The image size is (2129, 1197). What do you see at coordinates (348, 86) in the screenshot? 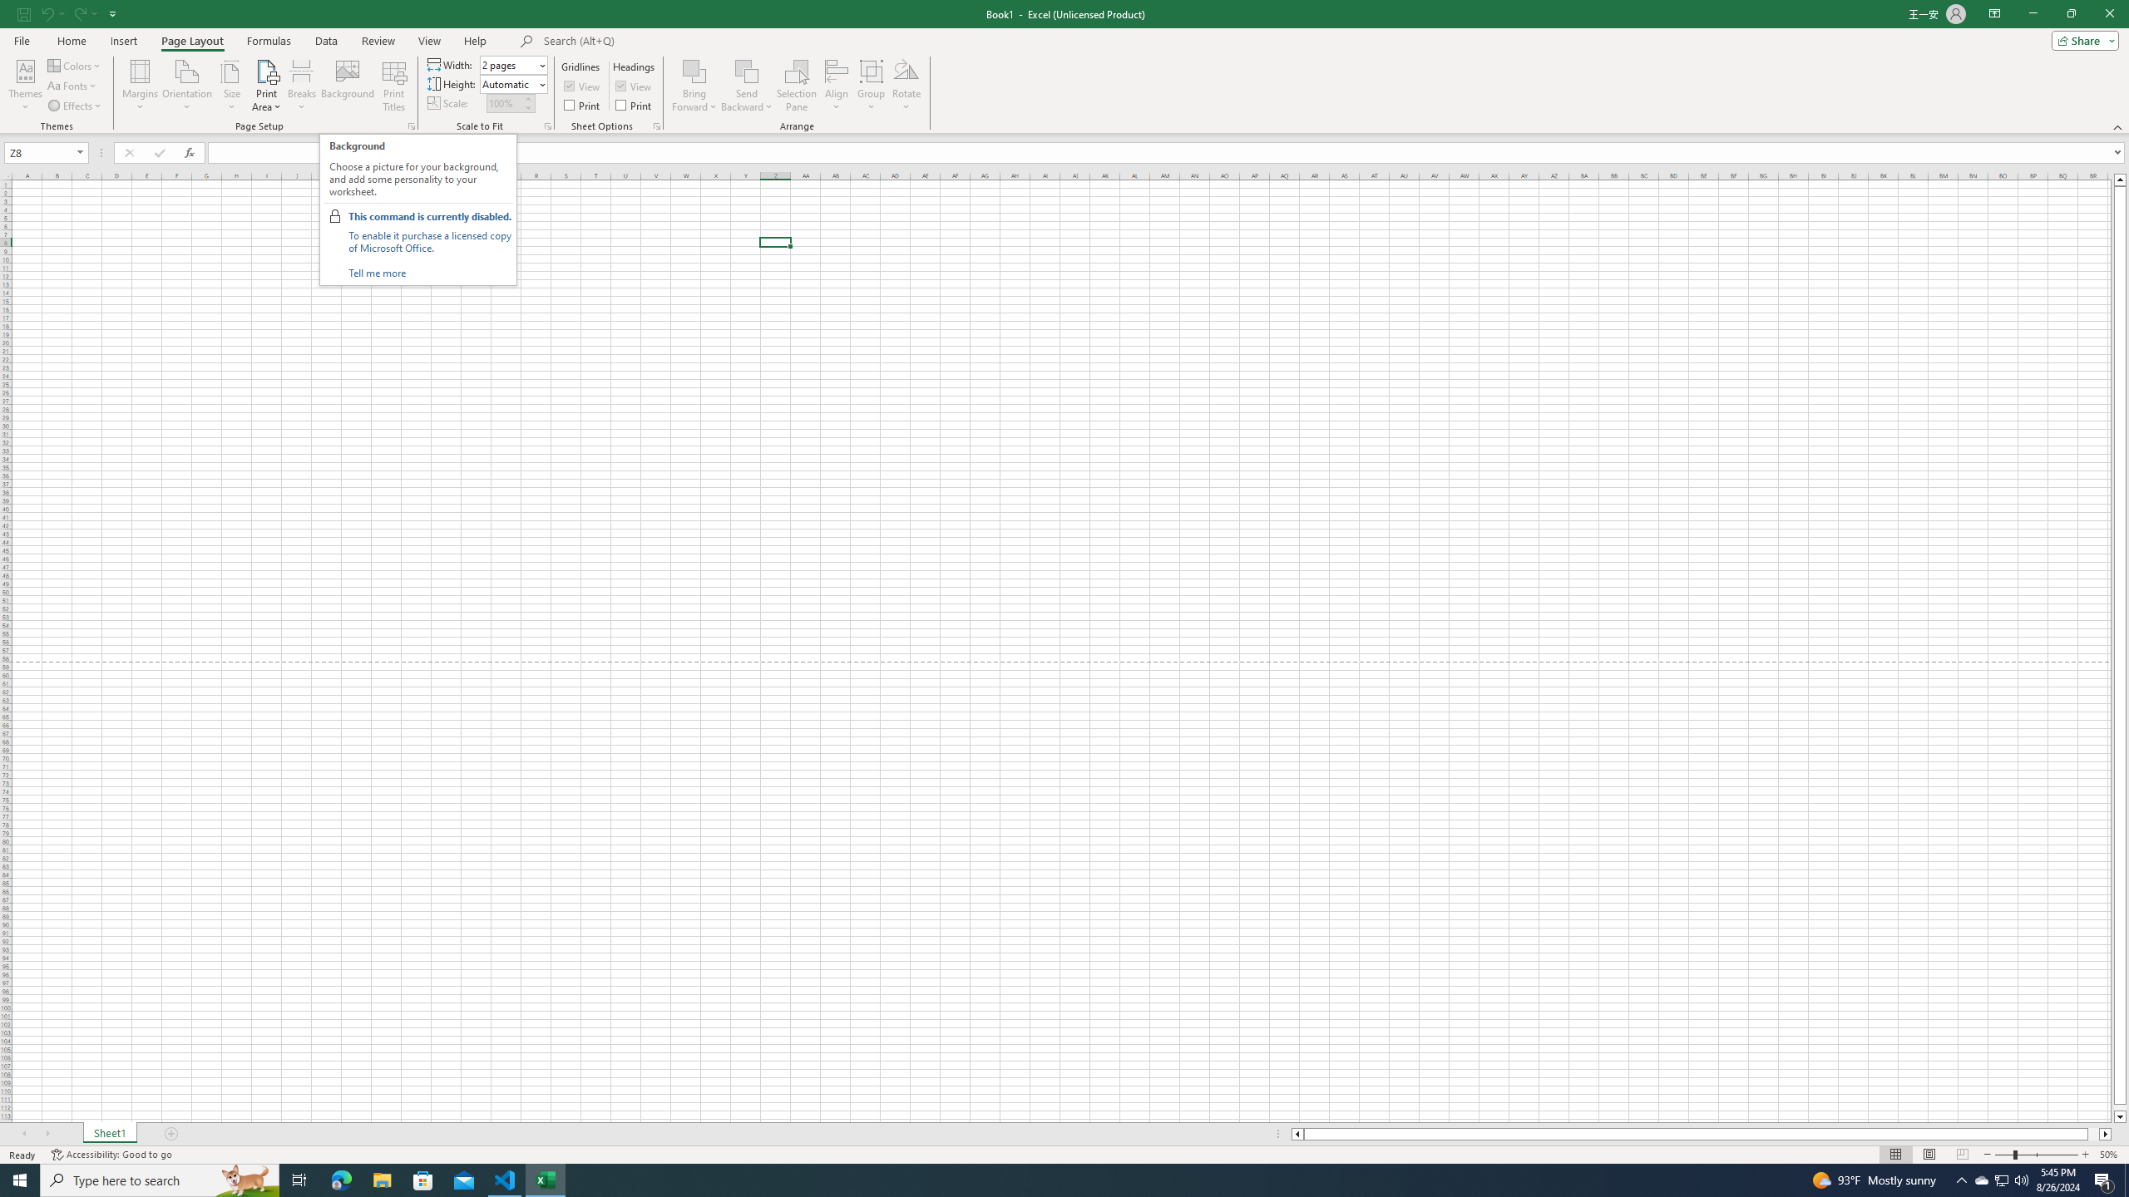
I see `Background...` at bounding box center [348, 86].